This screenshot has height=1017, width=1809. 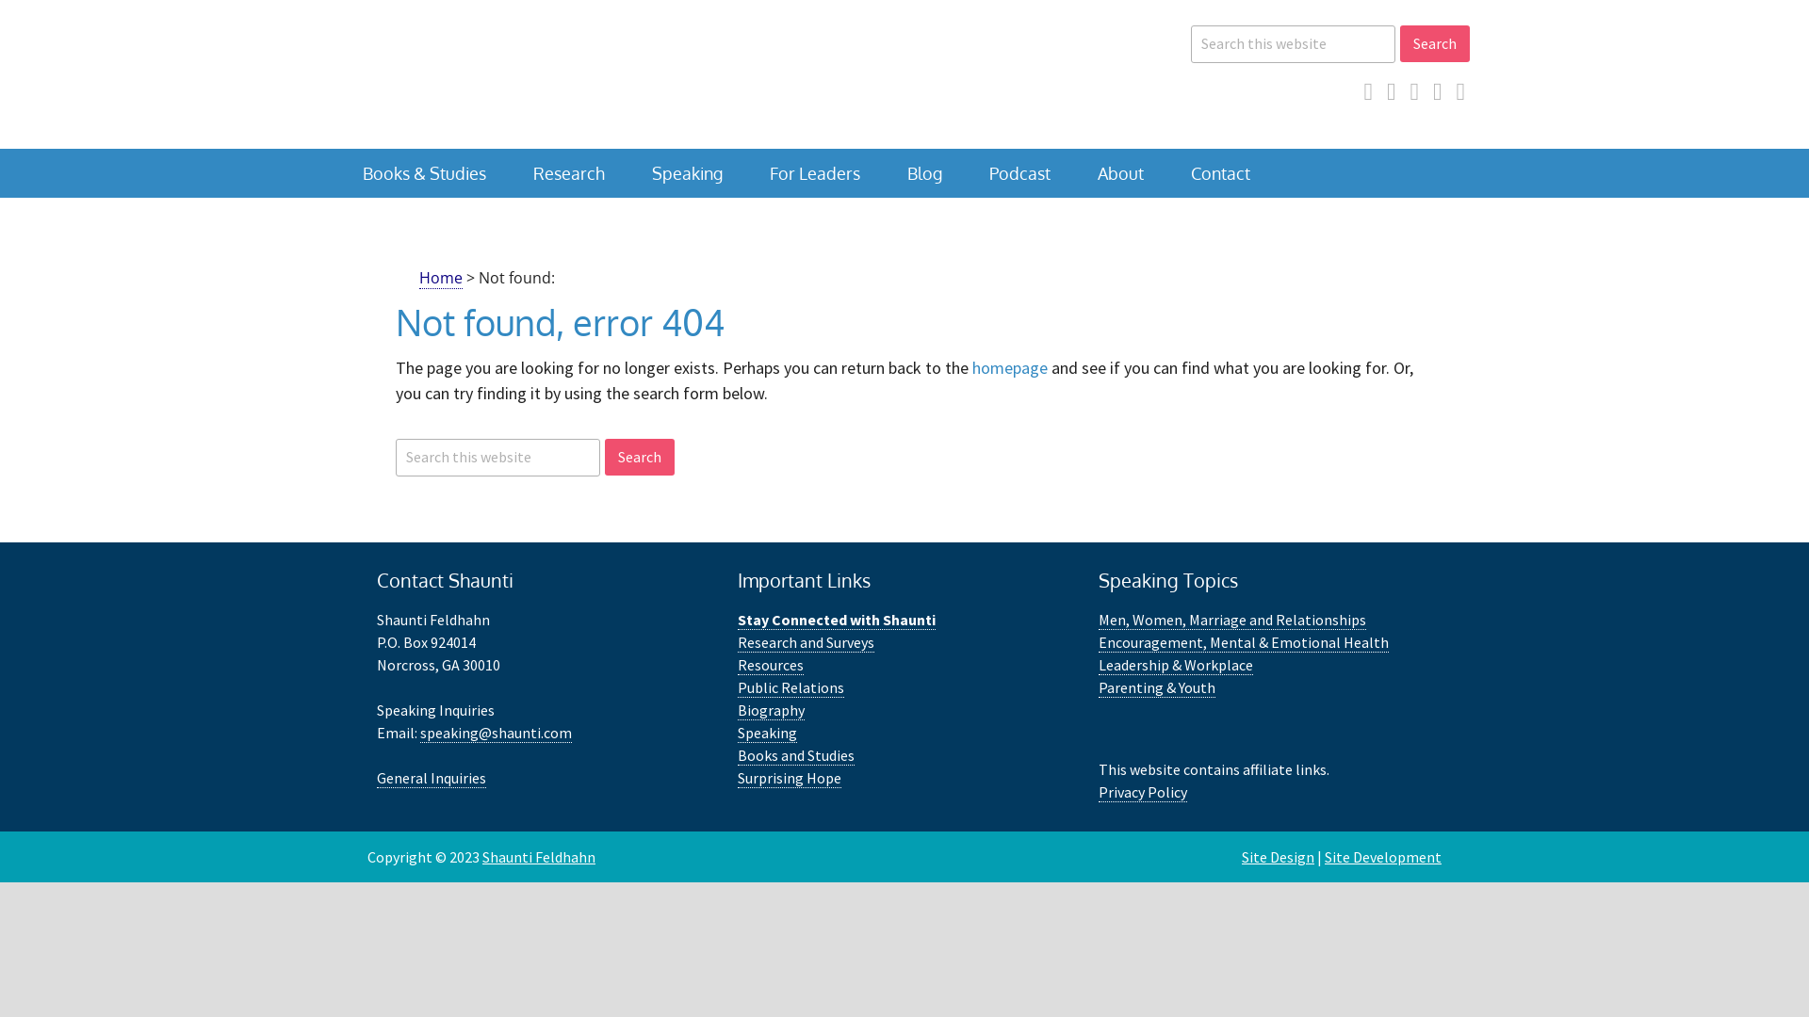 What do you see at coordinates (528, 74) in the screenshot?
I see `Shaunti Feldhahn` at bounding box center [528, 74].